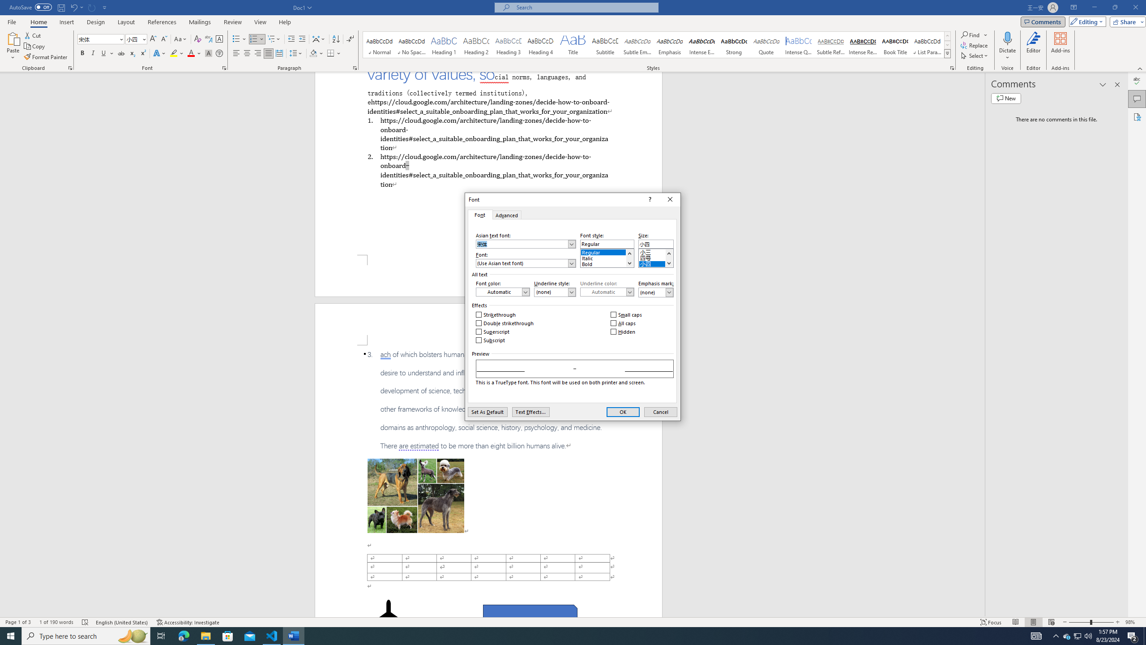 This screenshot has width=1146, height=645. What do you see at coordinates (947, 53) in the screenshot?
I see `Styles` at bounding box center [947, 53].